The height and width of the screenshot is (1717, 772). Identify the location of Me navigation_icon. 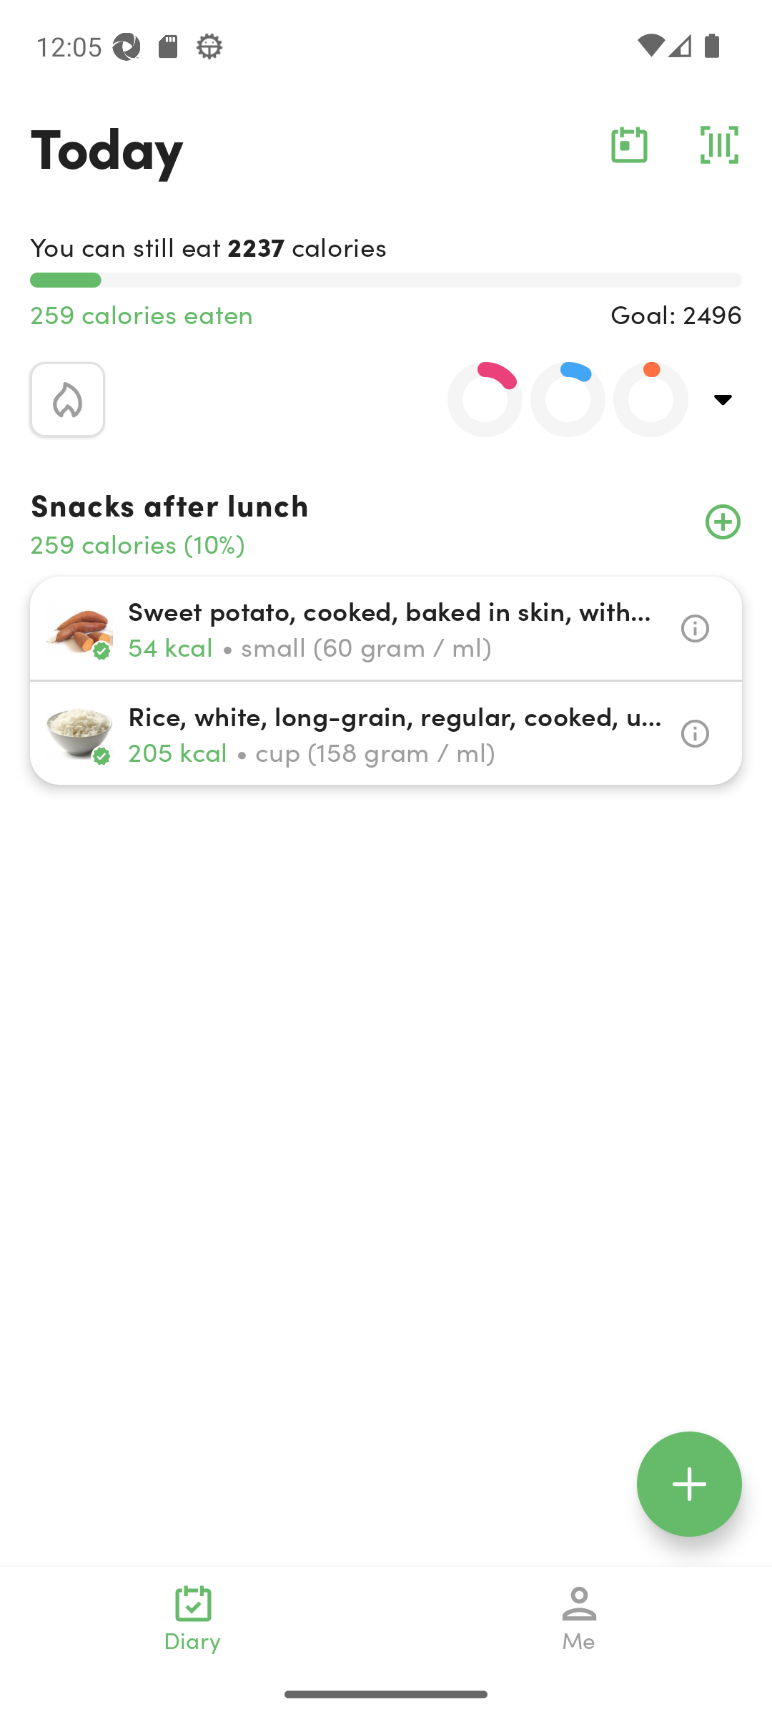
(579, 1618).